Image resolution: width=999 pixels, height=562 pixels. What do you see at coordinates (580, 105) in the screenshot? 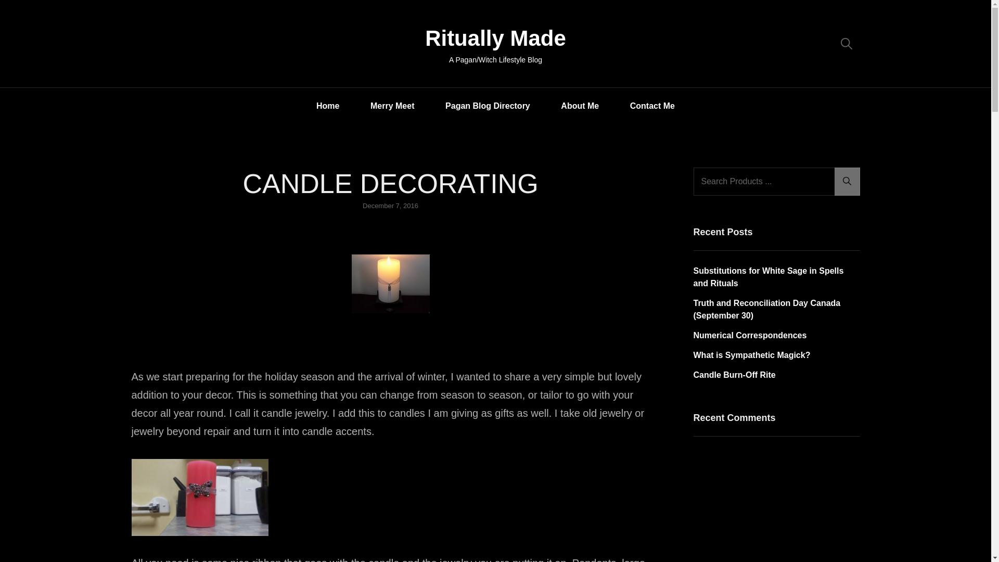
I see `About Me` at bounding box center [580, 105].